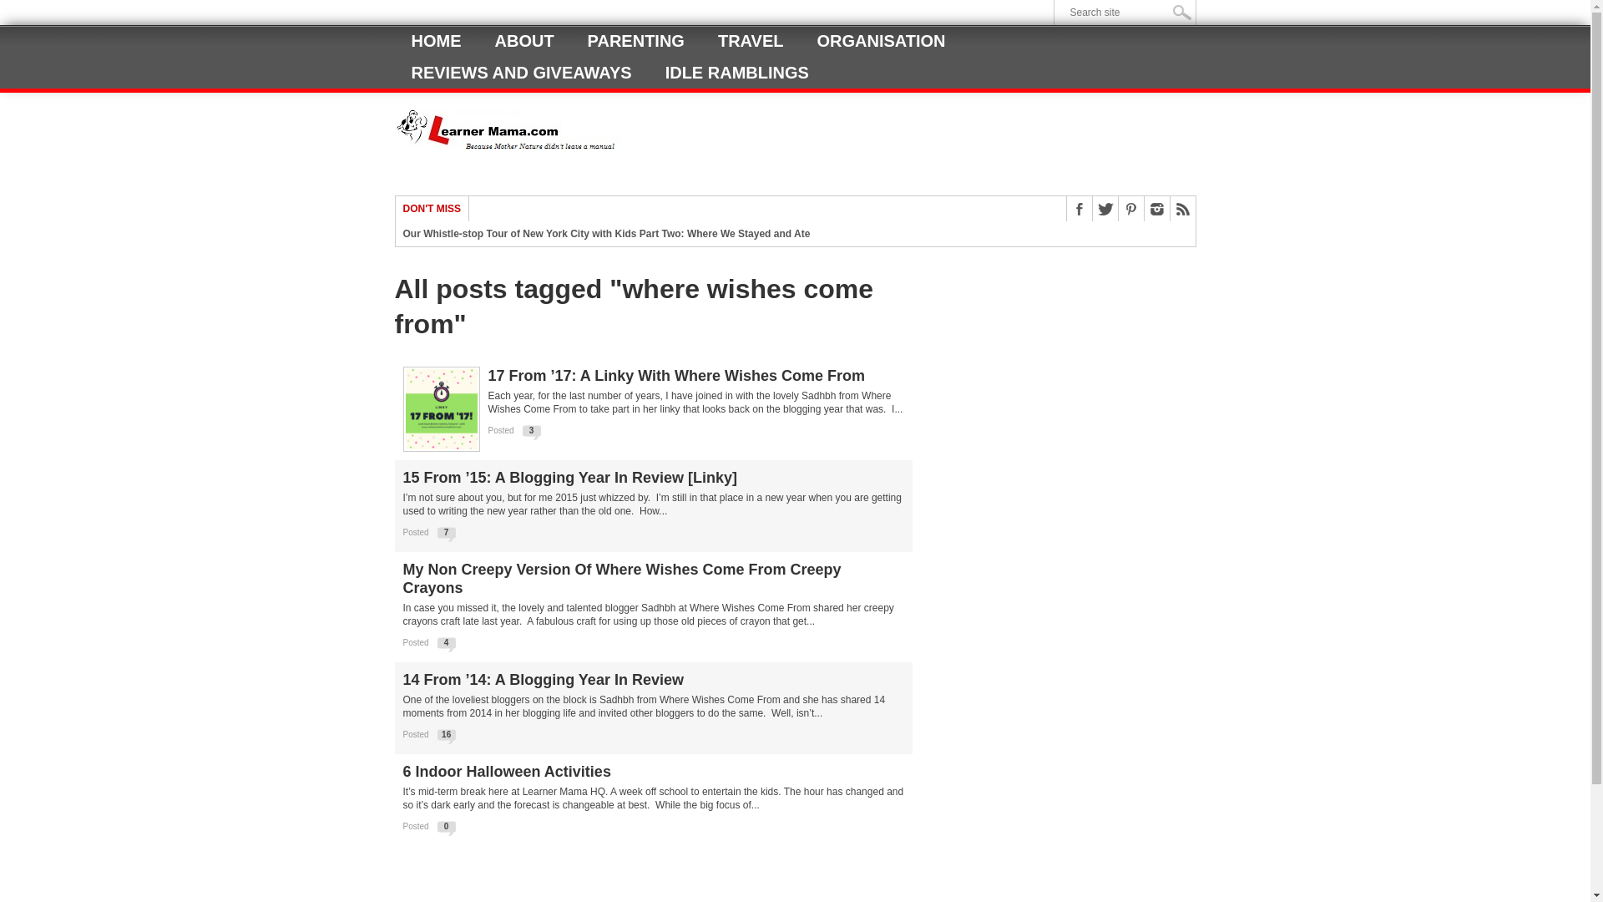 The image size is (1603, 902). What do you see at coordinates (524, 41) in the screenshot?
I see `ABOUT` at bounding box center [524, 41].